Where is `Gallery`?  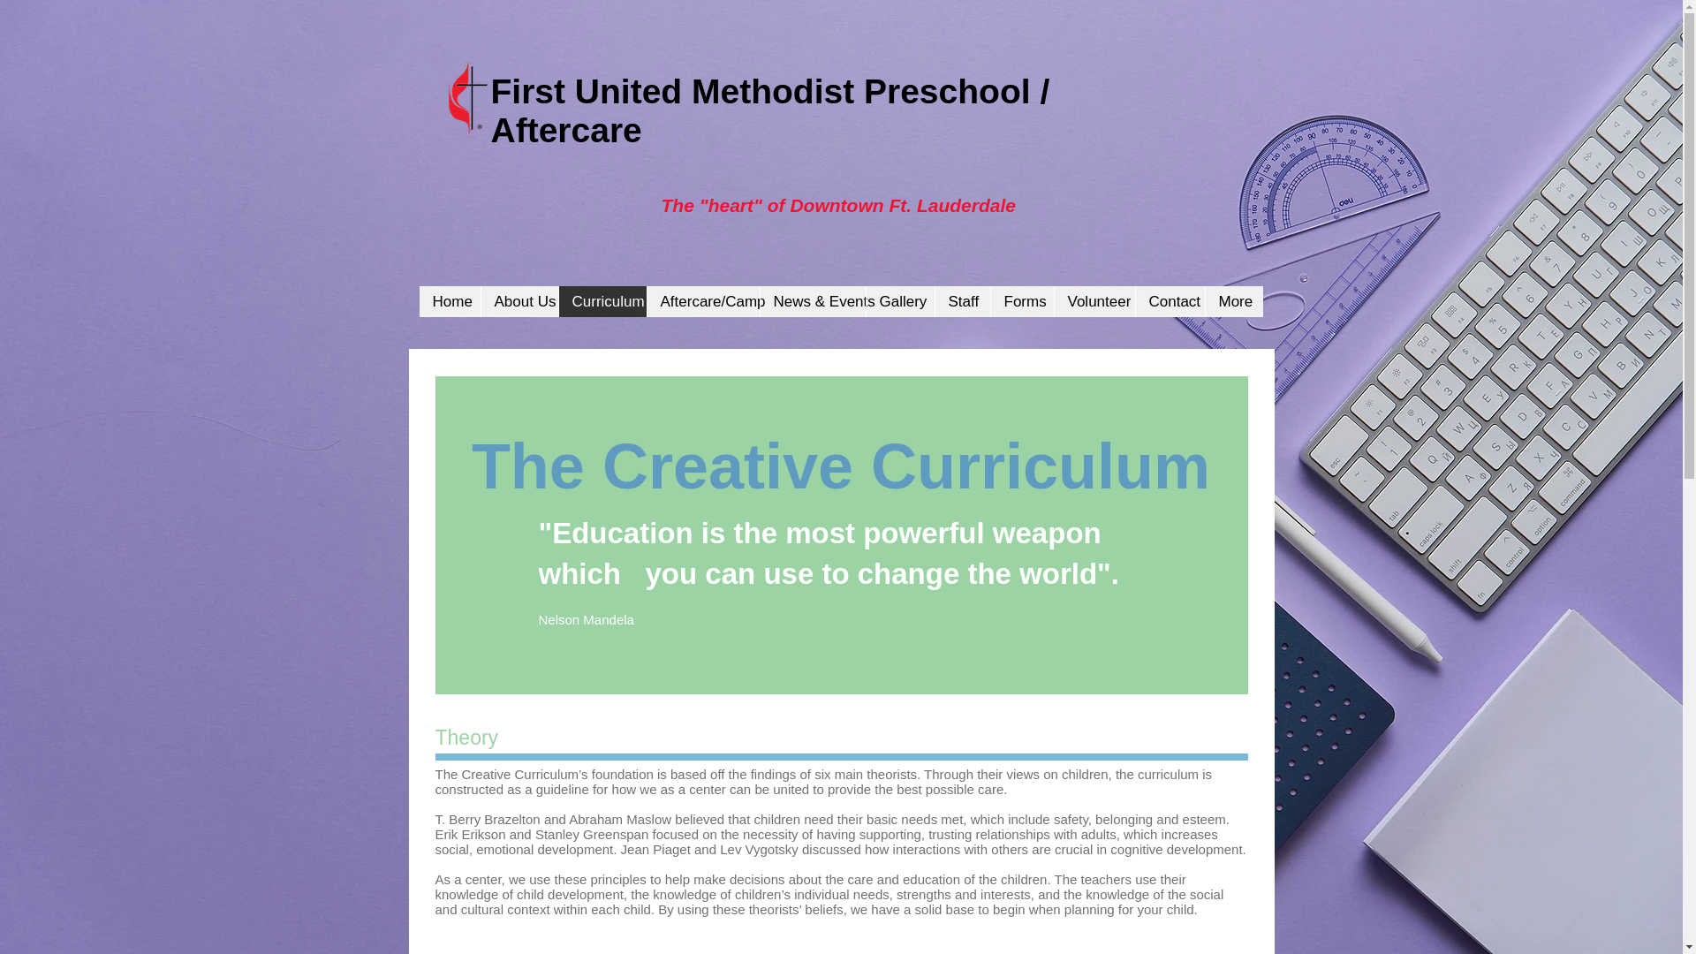
Gallery is located at coordinates (899, 301).